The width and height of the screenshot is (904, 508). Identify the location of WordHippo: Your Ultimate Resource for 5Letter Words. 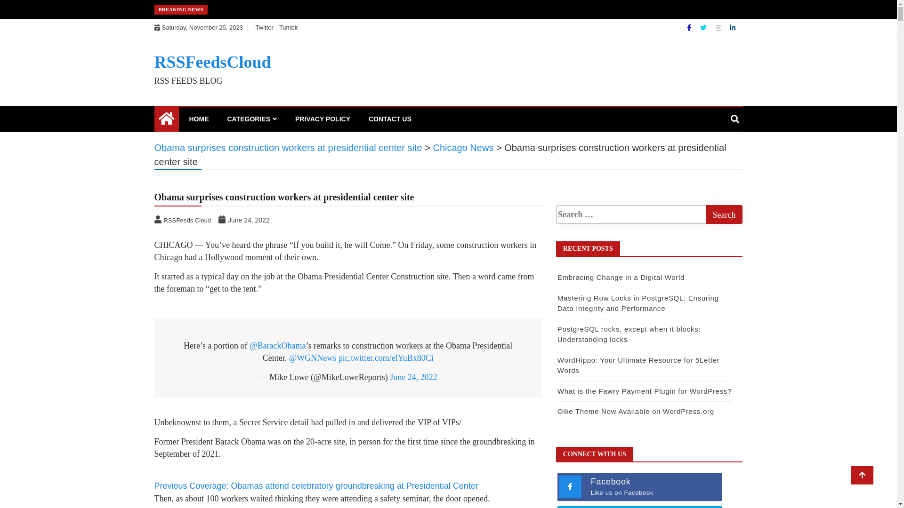
(638, 365).